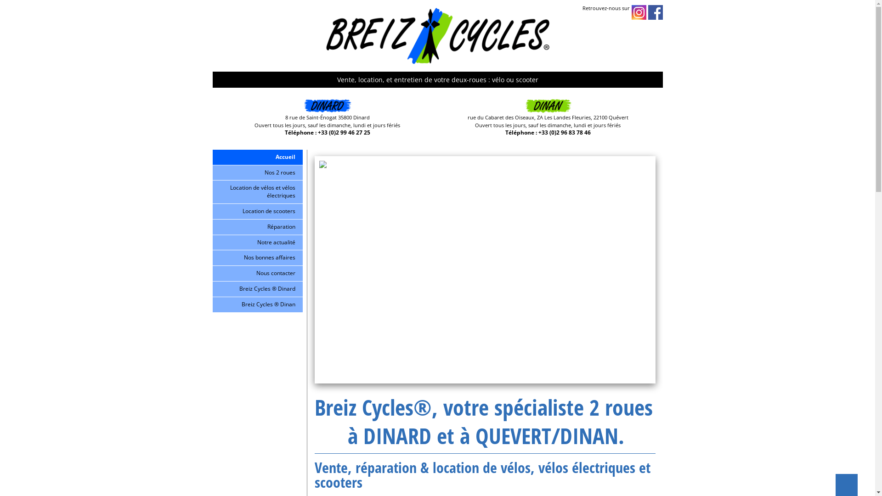  I want to click on Nos 2 roues, so click(257, 173).